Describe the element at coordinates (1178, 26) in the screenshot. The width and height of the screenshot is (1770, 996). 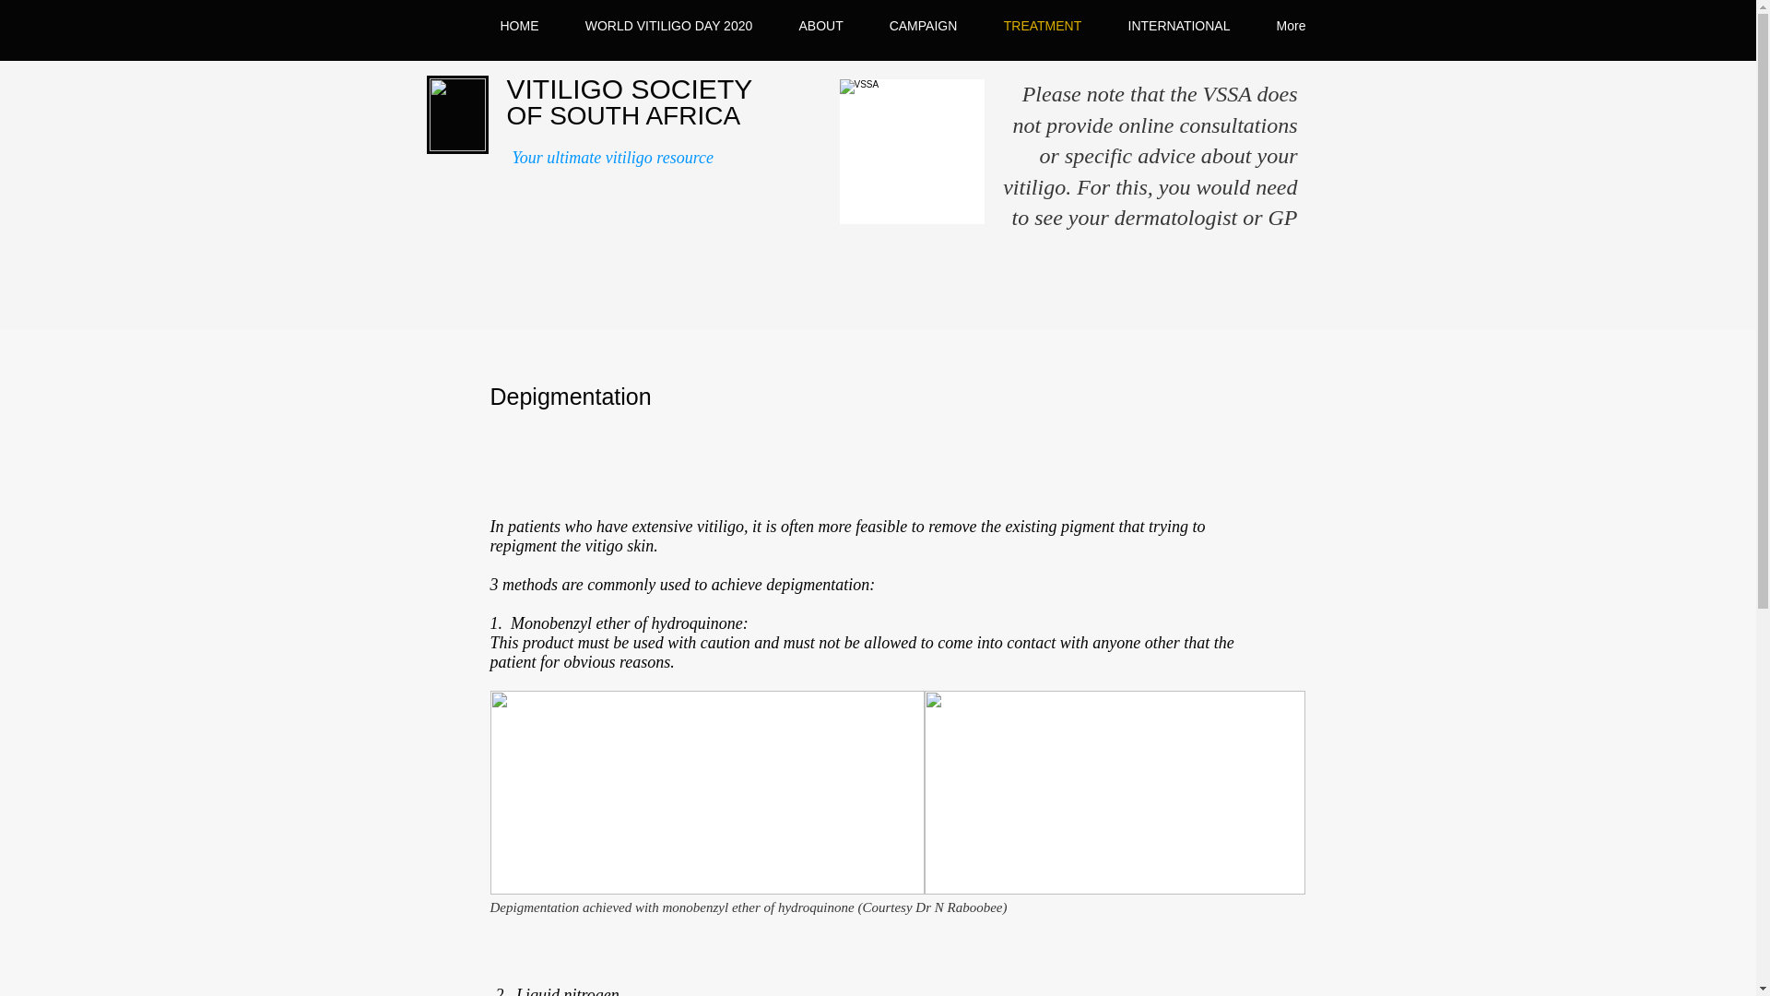
I see `INTERNATIONAL` at that location.